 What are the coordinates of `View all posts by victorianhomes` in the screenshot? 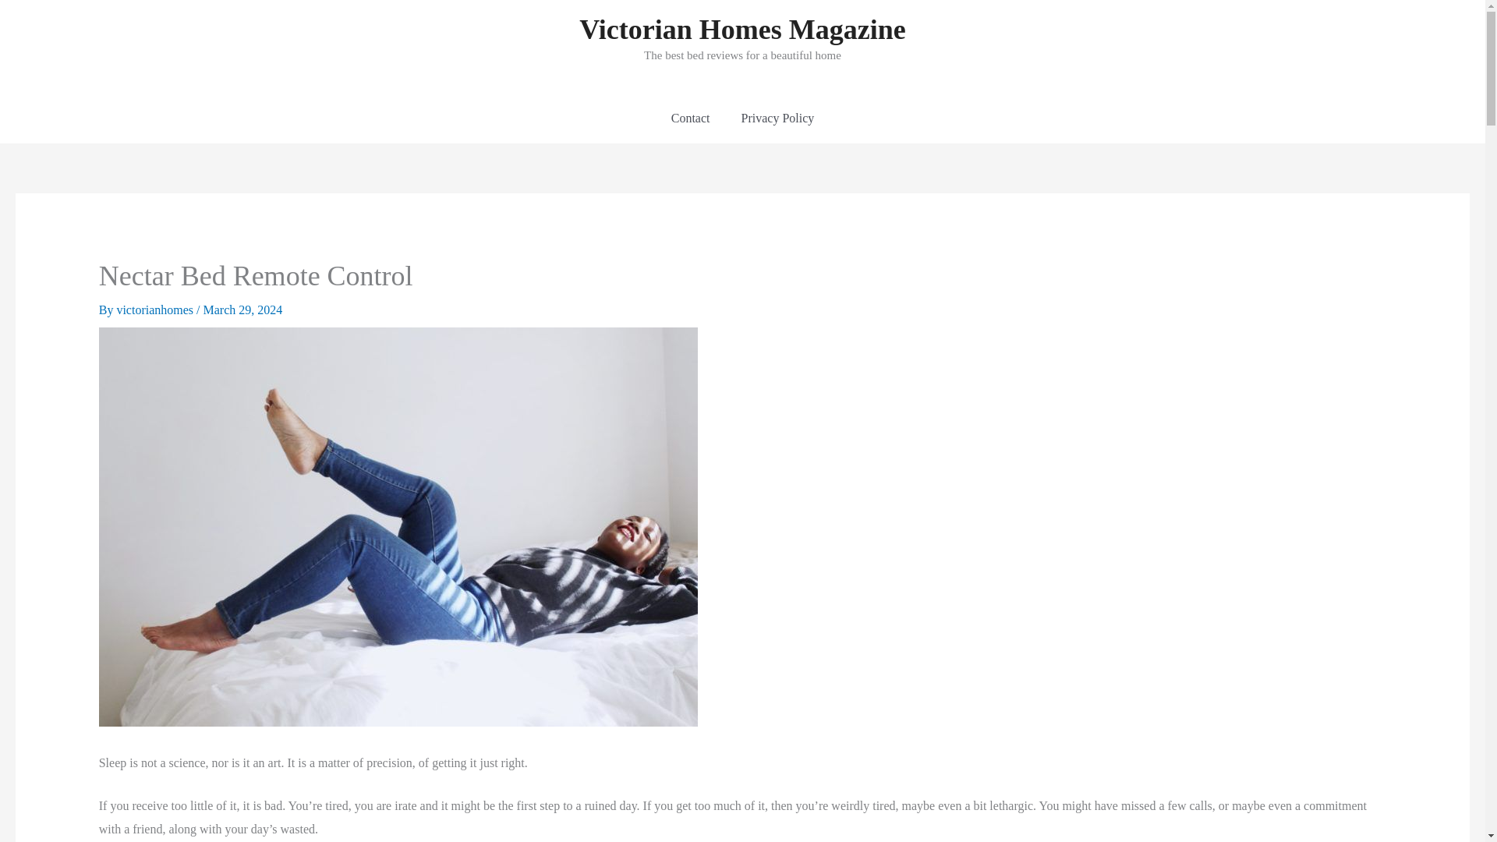 It's located at (156, 310).